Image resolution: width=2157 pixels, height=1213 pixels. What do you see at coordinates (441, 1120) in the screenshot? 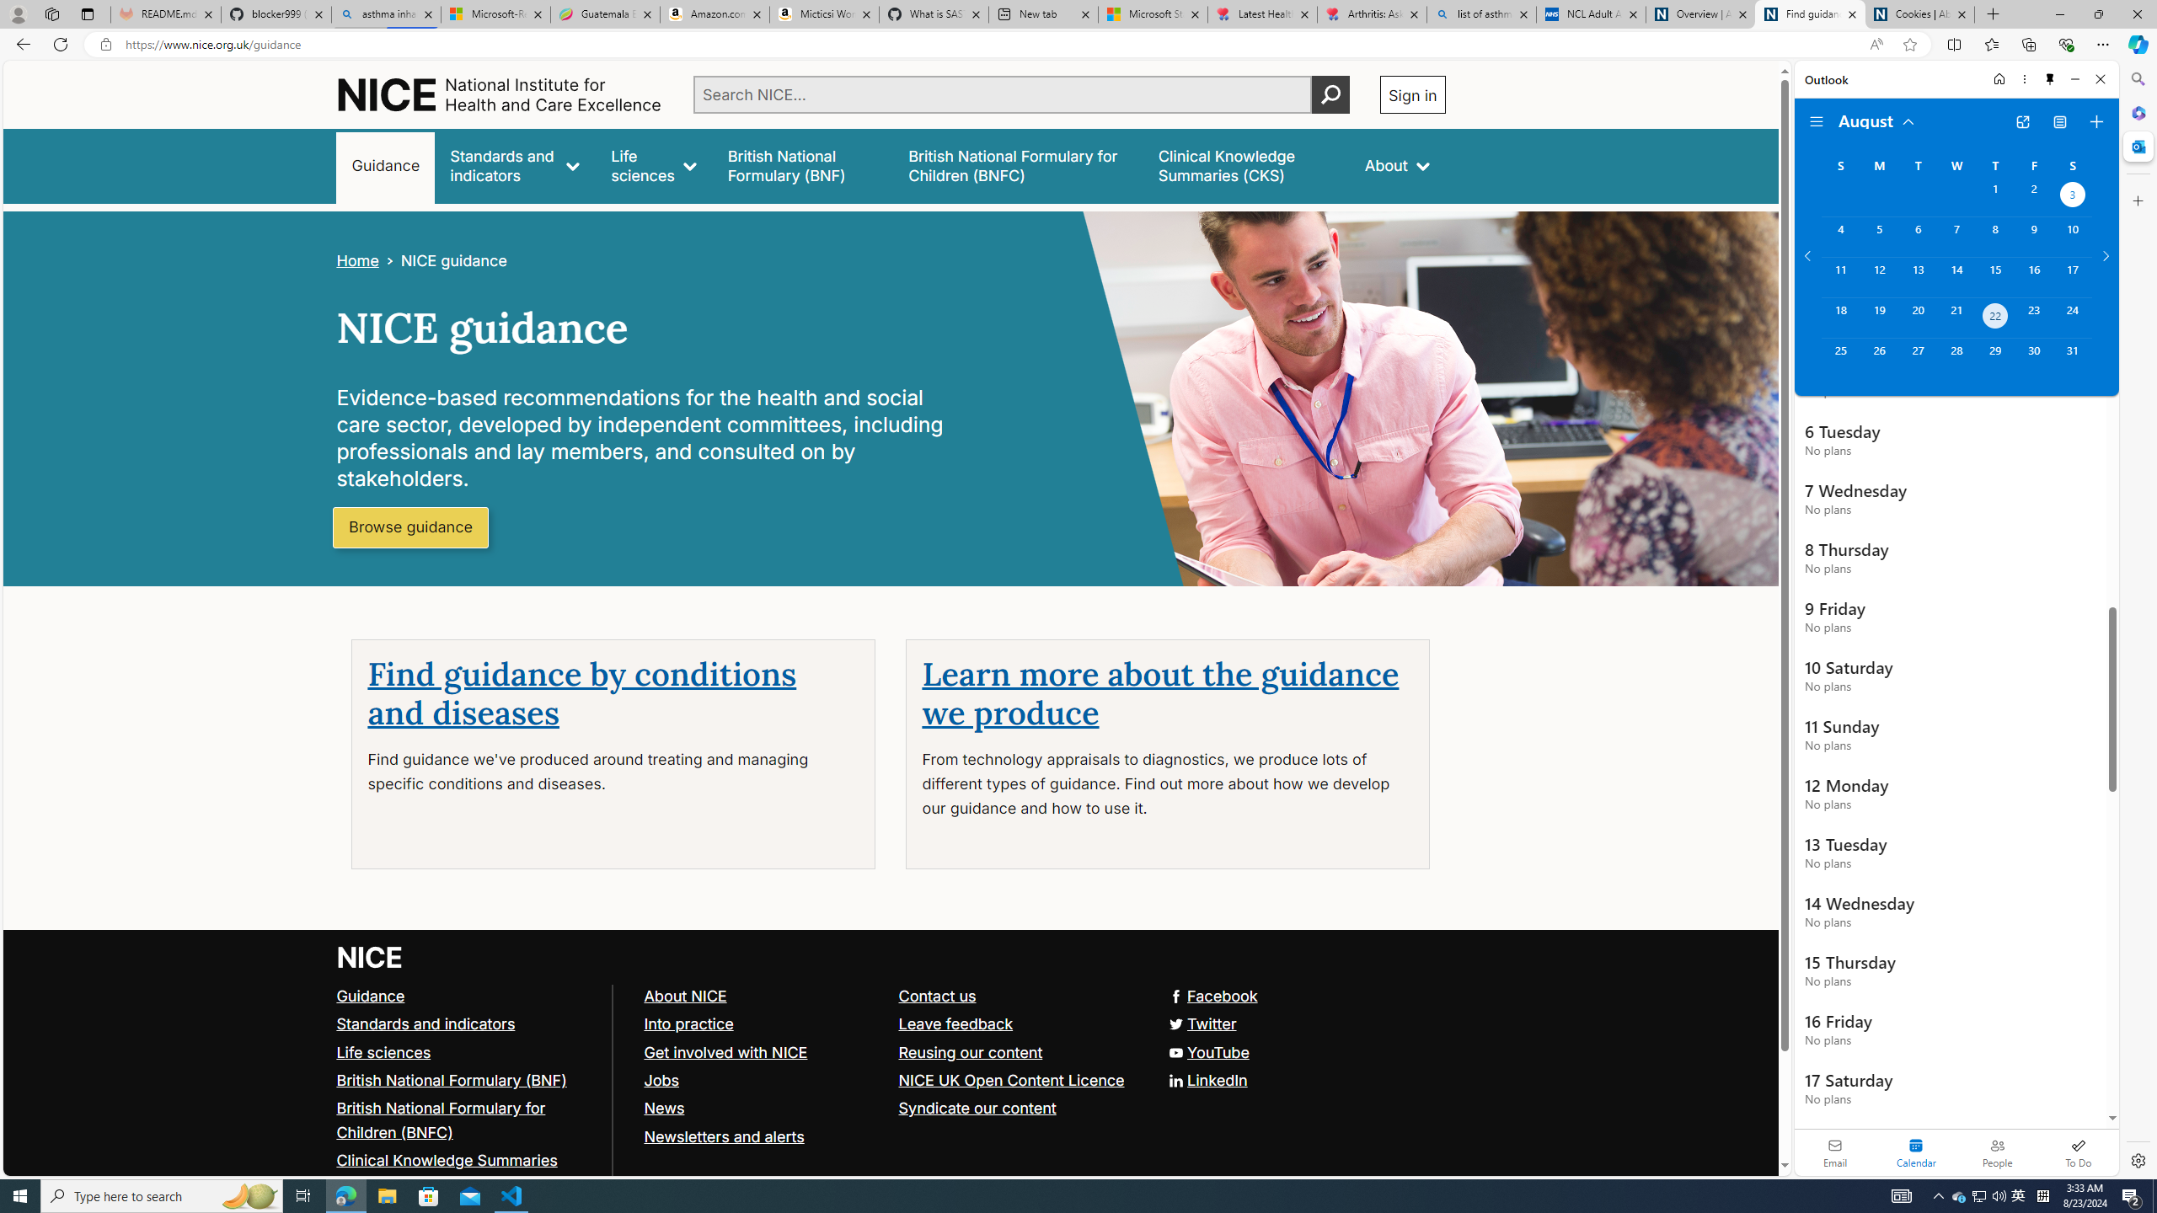
I see `British National Formulary for Children (BNFC)` at bounding box center [441, 1120].